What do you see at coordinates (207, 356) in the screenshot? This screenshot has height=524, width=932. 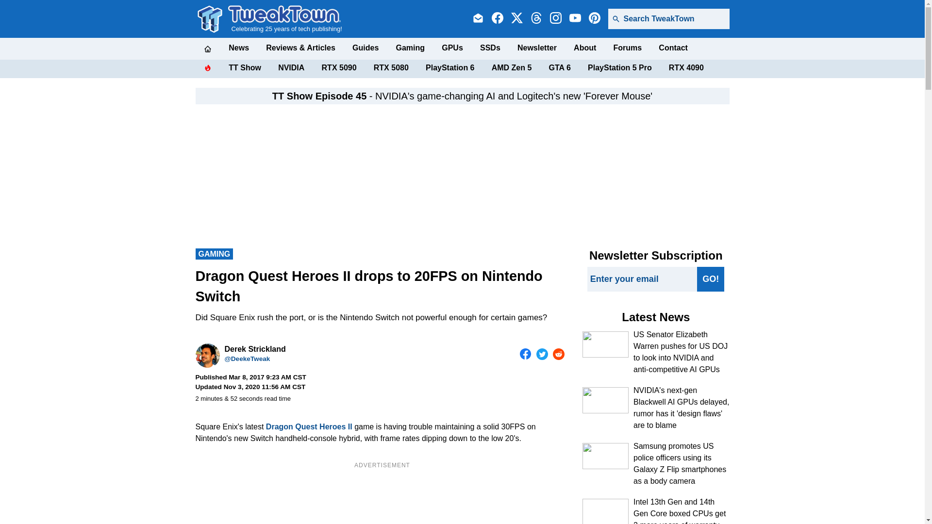 I see `Derek Strickland` at bounding box center [207, 356].